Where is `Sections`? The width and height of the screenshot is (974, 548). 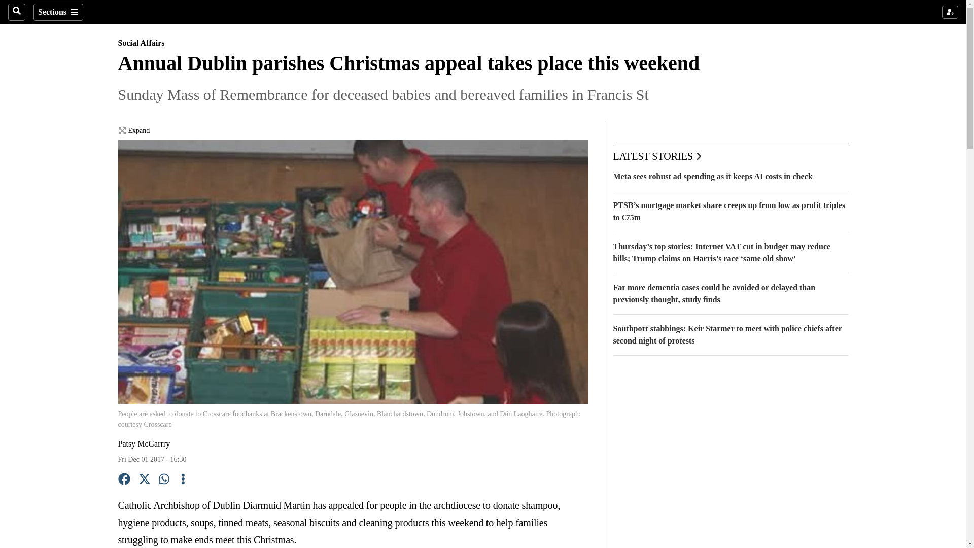 Sections is located at coordinates (58, 12).